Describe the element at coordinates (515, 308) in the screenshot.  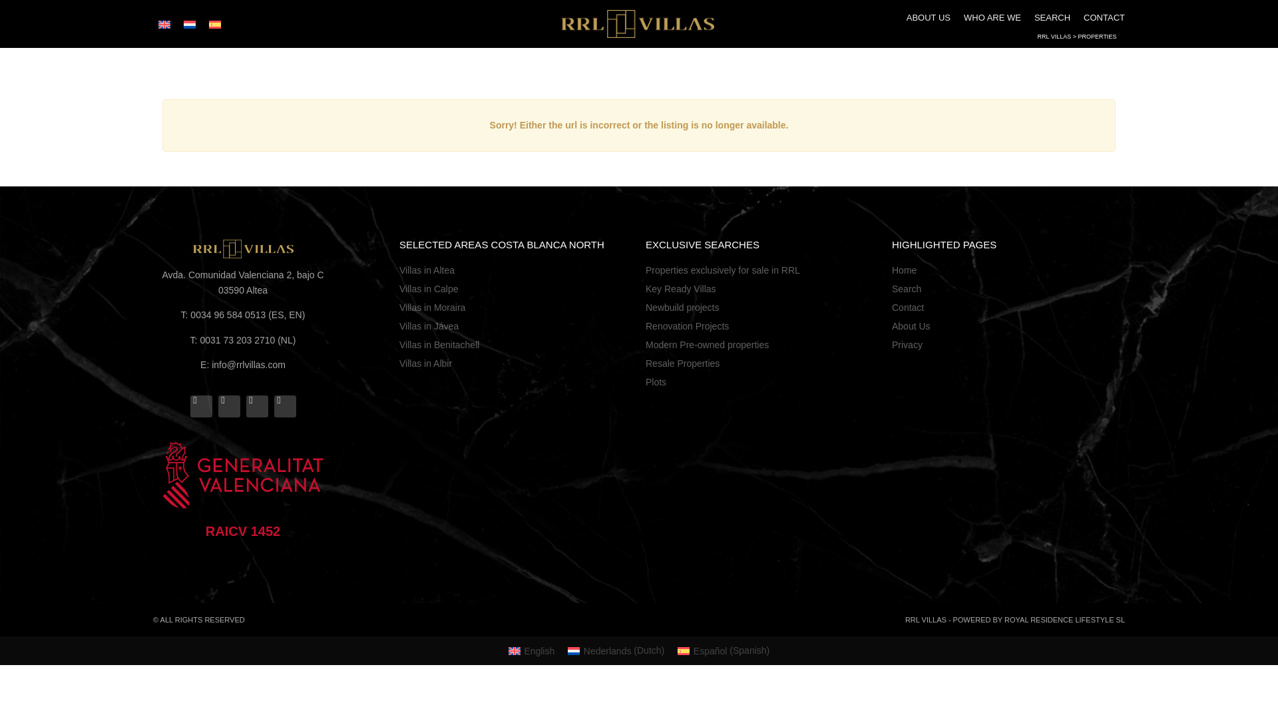
I see `Villas in Moraira` at that location.